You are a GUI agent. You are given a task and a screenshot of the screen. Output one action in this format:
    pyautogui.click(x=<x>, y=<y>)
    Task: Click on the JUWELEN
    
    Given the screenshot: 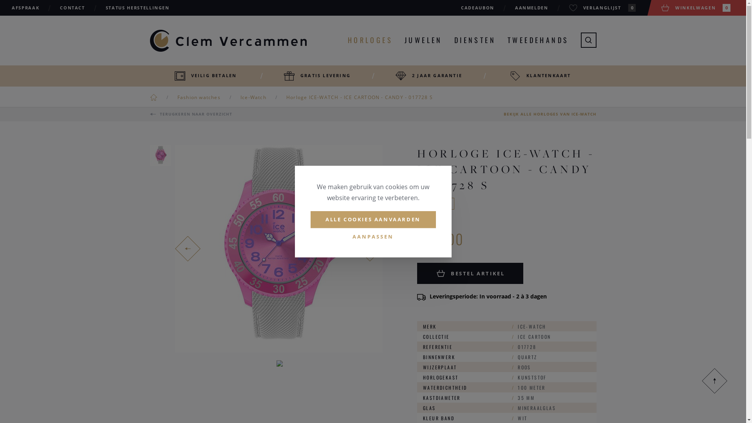 What is the action you would take?
    pyautogui.click(x=423, y=40)
    